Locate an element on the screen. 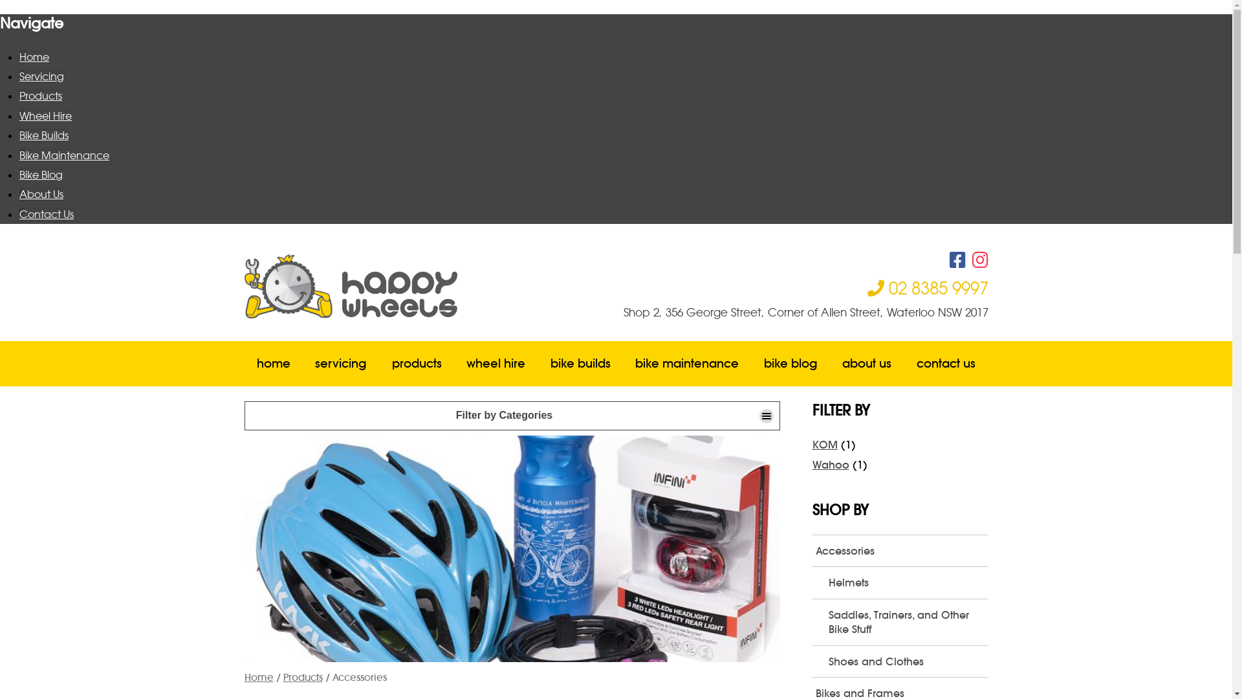 This screenshot has width=1242, height=699. 02 8385 9997 is located at coordinates (928, 288).